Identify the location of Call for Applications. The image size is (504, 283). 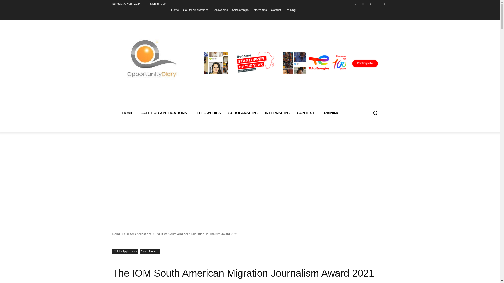
(125, 251).